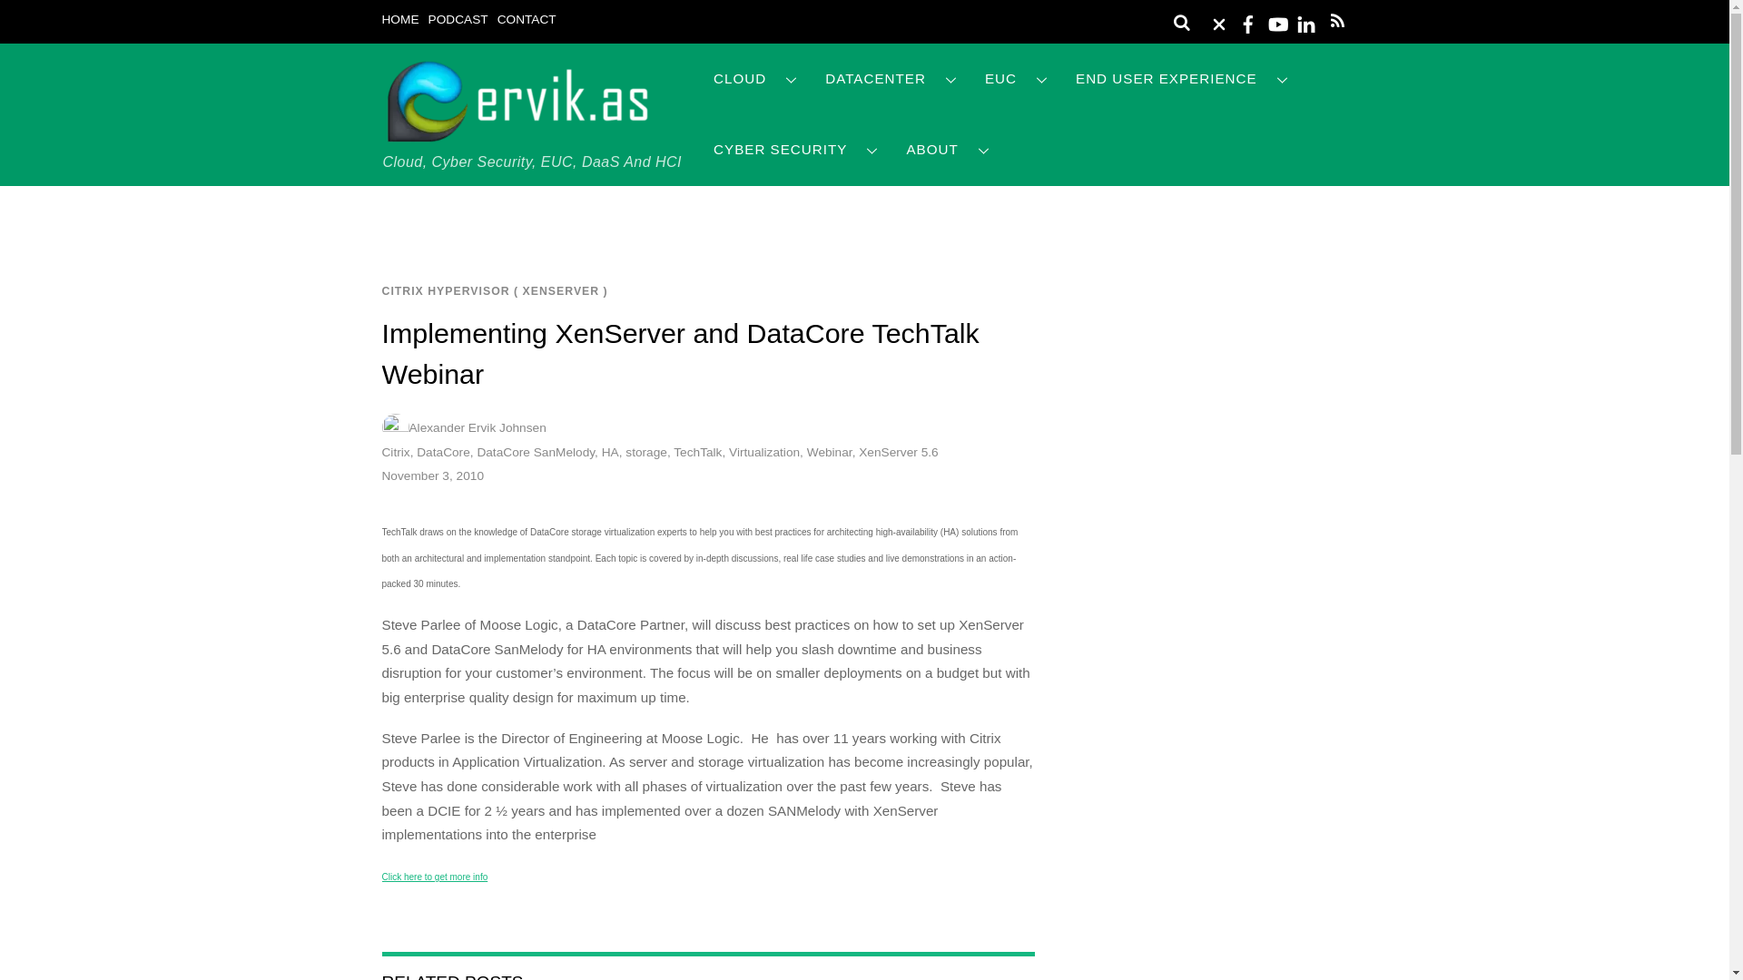 The image size is (1743, 980). What do you see at coordinates (517, 136) in the screenshot?
I see `Ervik.as` at bounding box center [517, 136].